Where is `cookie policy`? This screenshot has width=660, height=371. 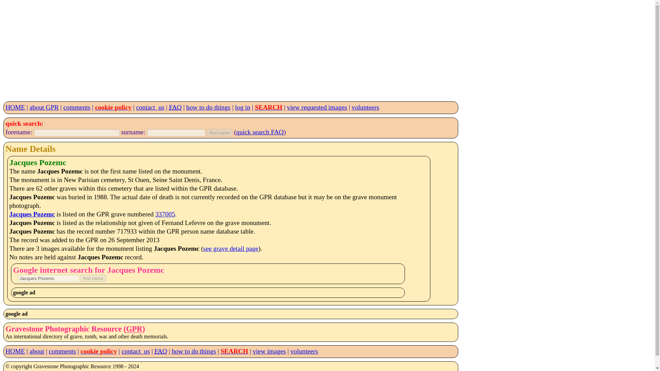 cookie policy is located at coordinates (113, 107).